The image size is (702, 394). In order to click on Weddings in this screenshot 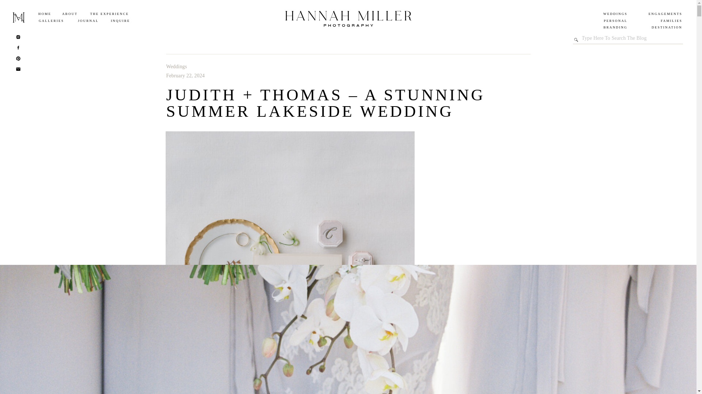, I will do `click(176, 66)`.